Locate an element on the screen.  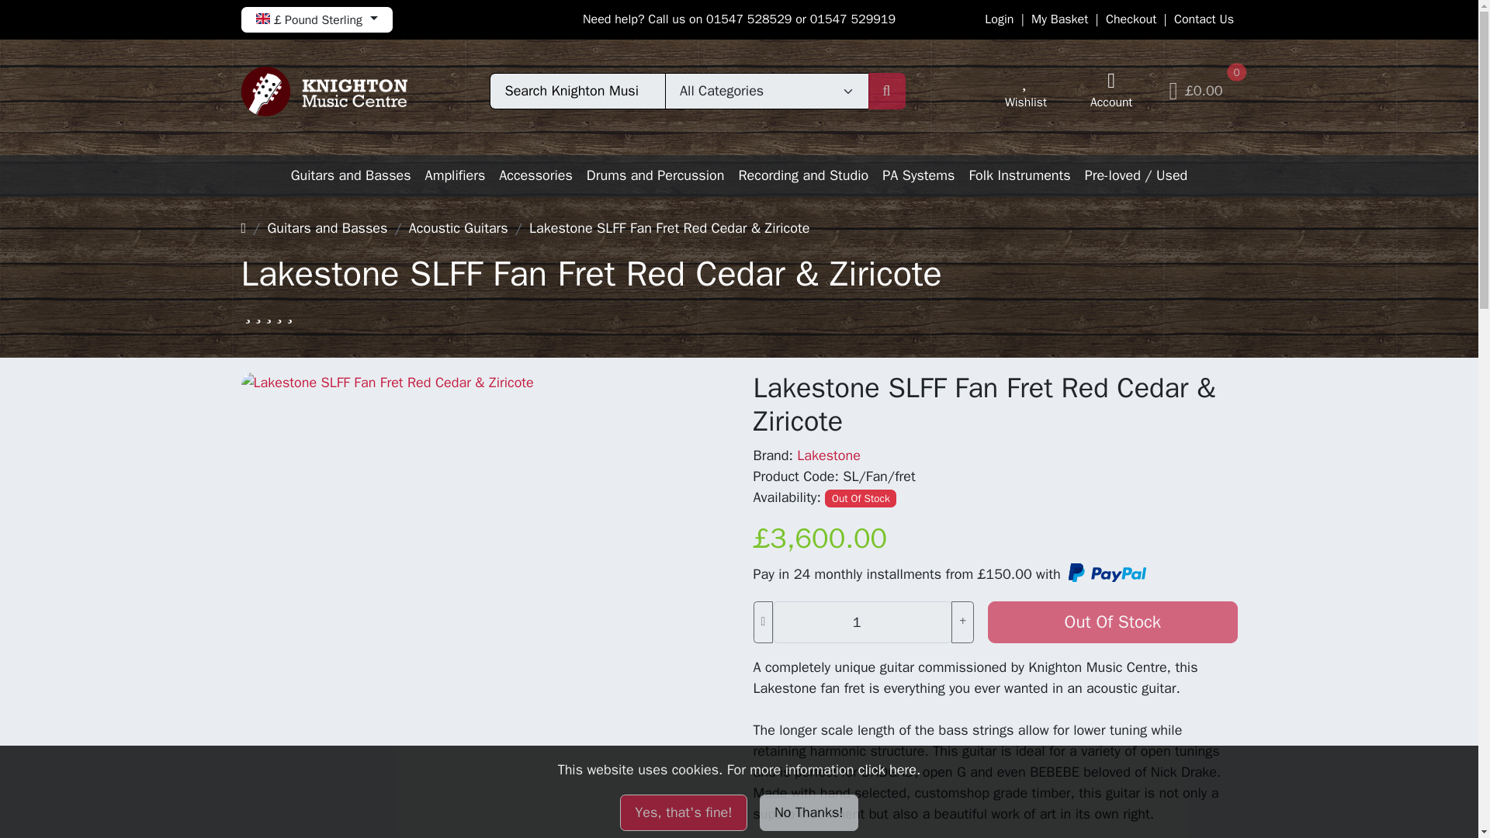
Guitars and Basses is located at coordinates (351, 175).